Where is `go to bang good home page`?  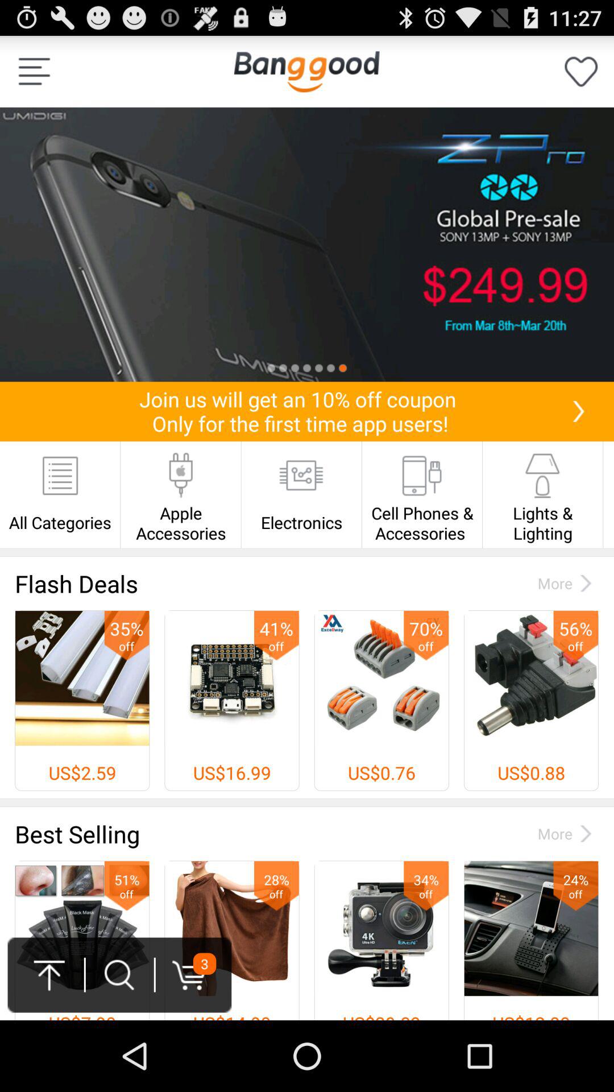
go to bang good home page is located at coordinates (306, 72).